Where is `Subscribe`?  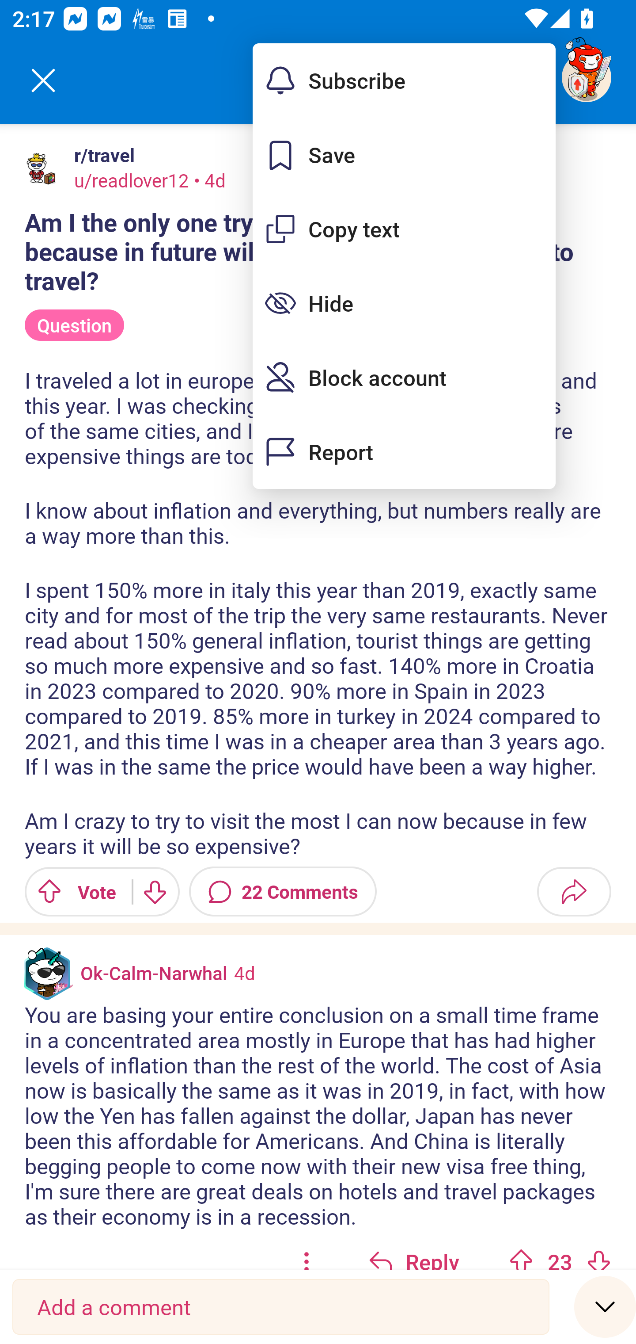 Subscribe is located at coordinates (404, 80).